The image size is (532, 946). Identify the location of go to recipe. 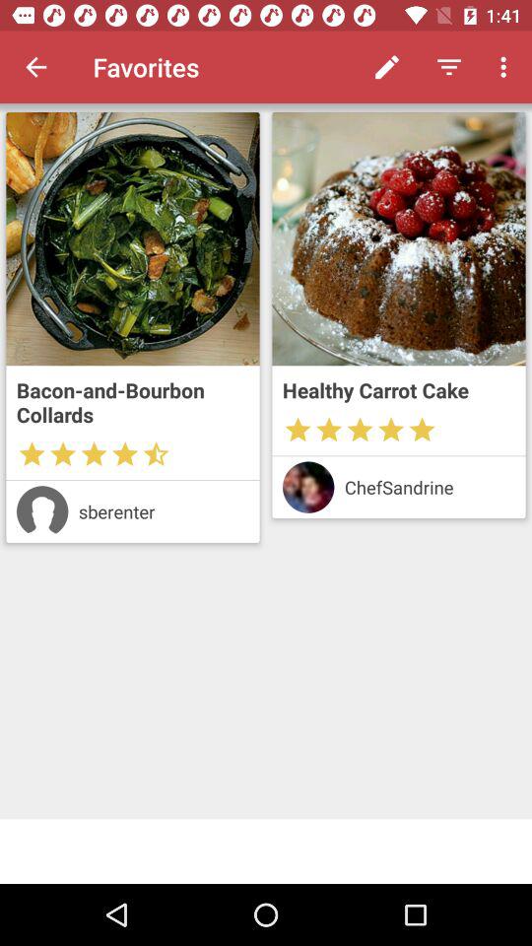
(132, 238).